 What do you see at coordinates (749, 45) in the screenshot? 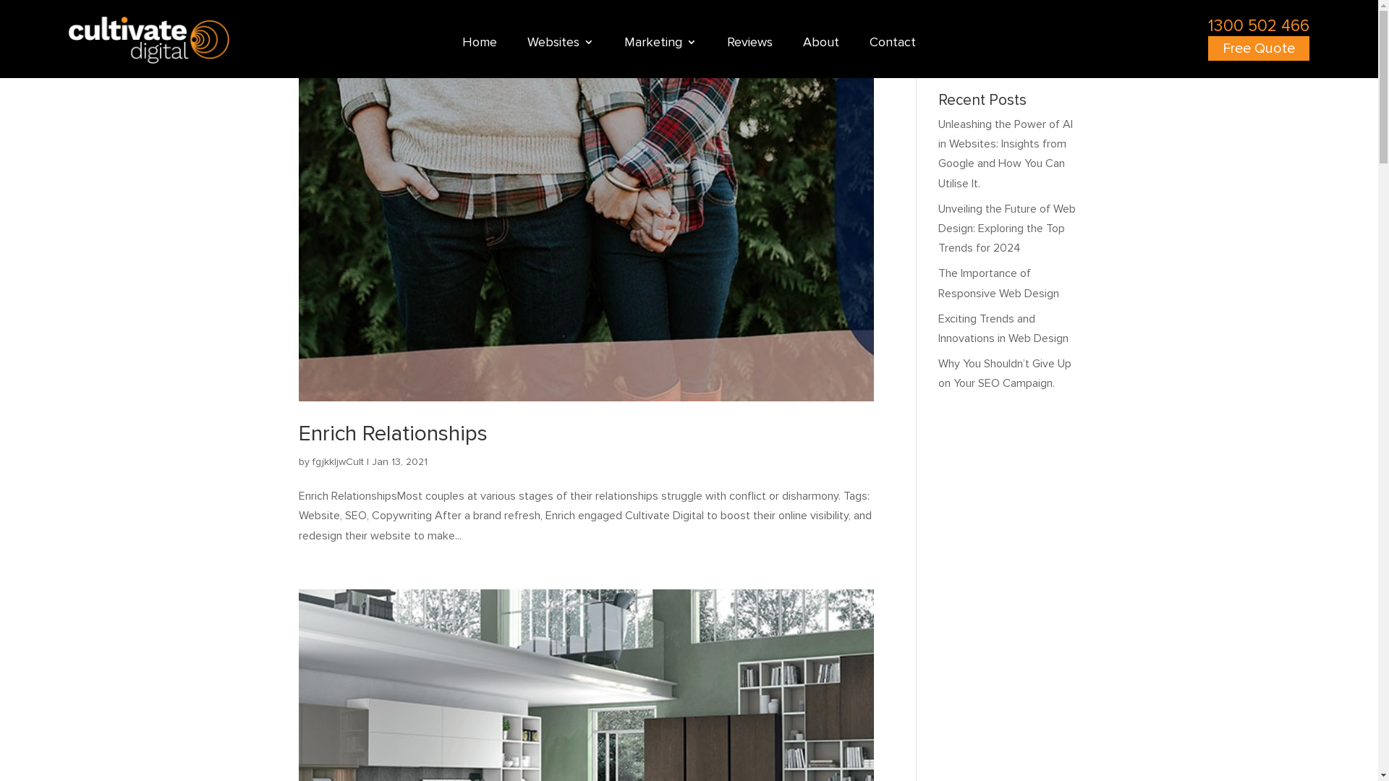
I see `Reviews` at bounding box center [749, 45].